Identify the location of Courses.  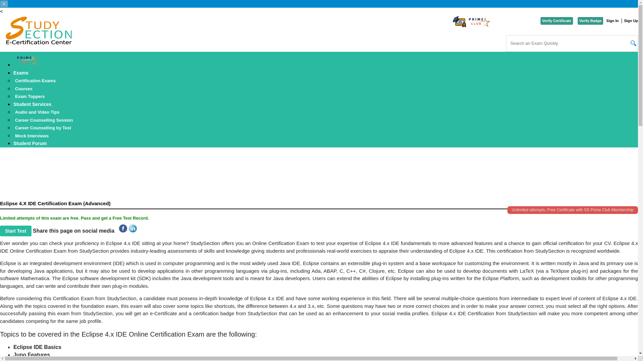
(23, 88).